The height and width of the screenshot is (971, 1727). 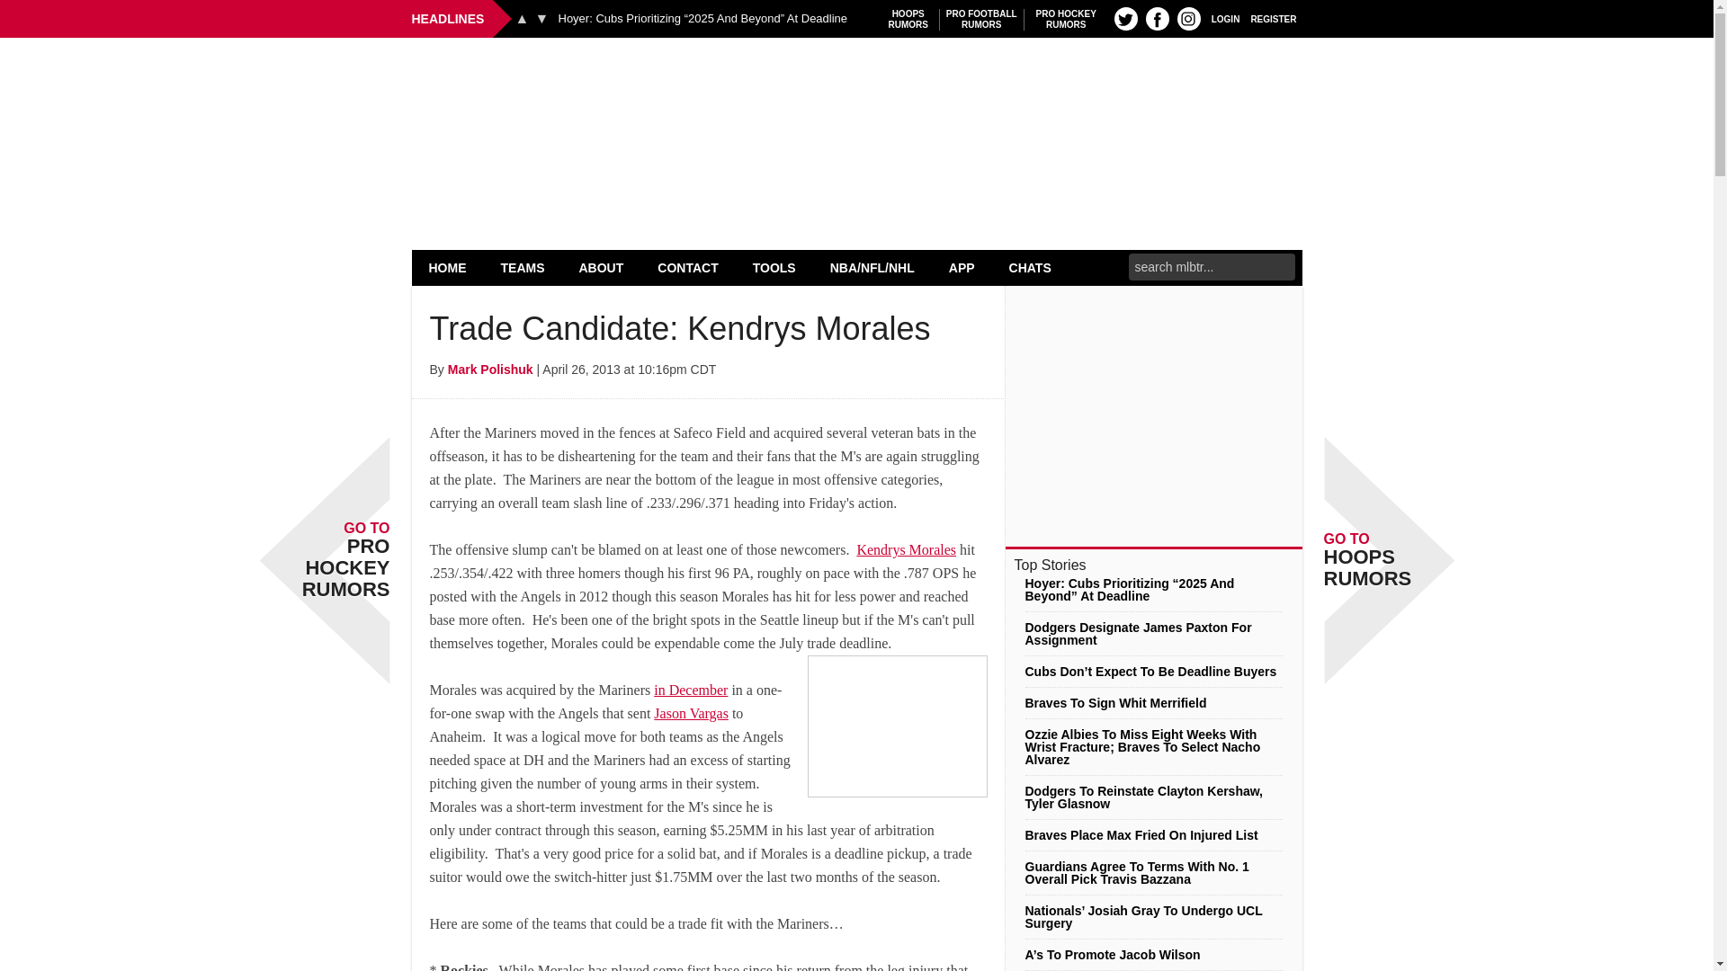 What do you see at coordinates (1126, 18) in the screenshot?
I see `FB profile` at bounding box center [1126, 18].